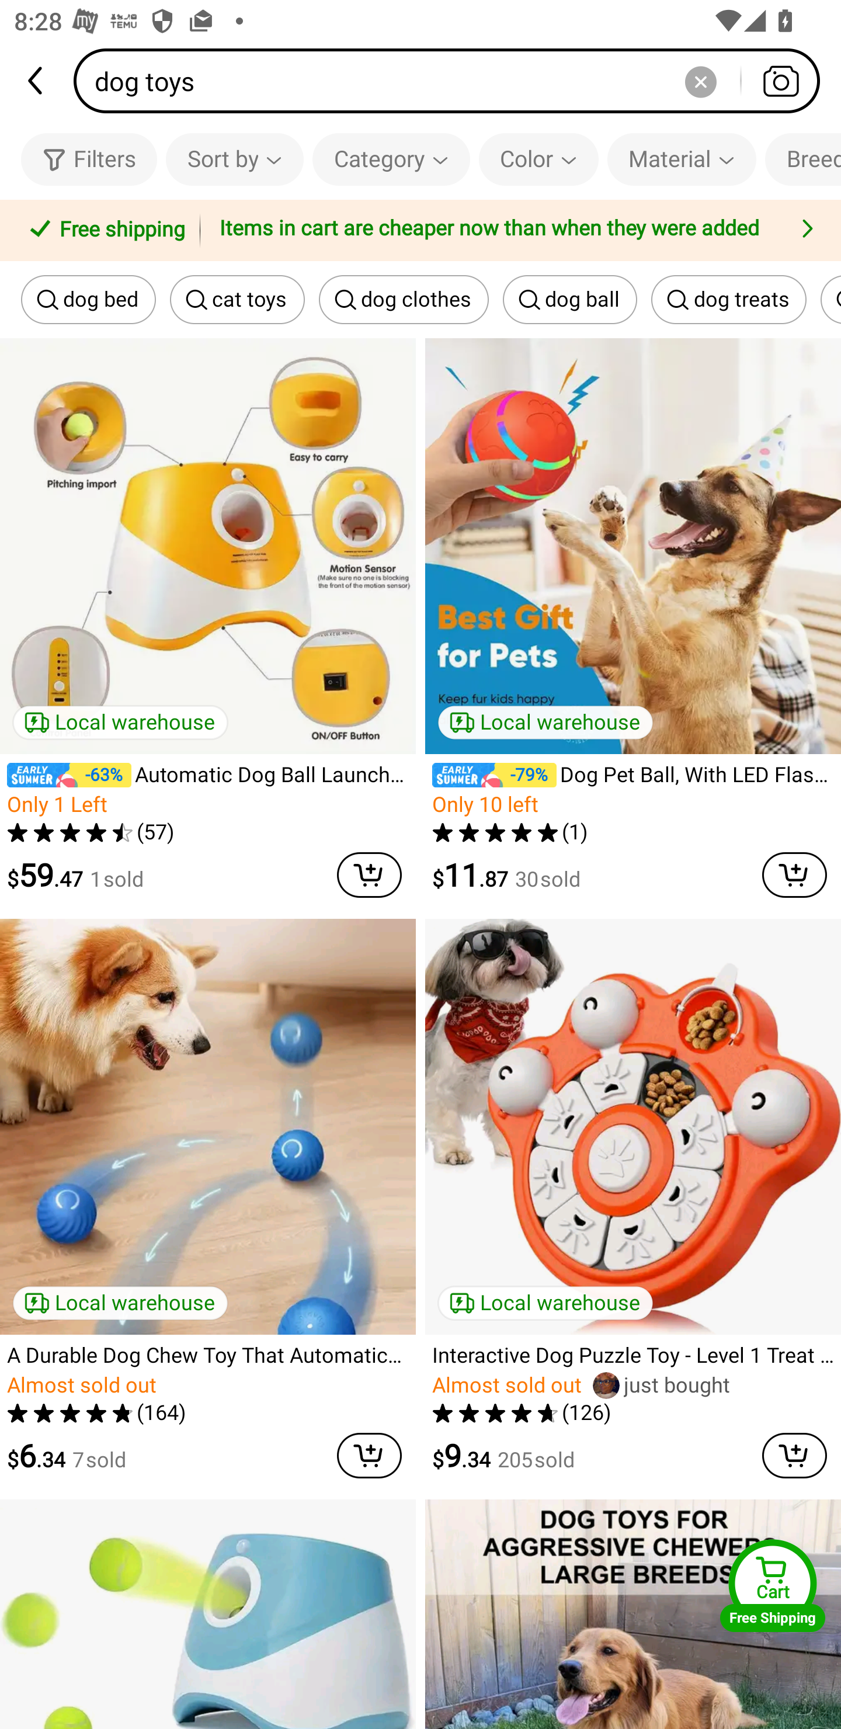  Describe the element at coordinates (403, 300) in the screenshot. I see `dog clothes` at that location.